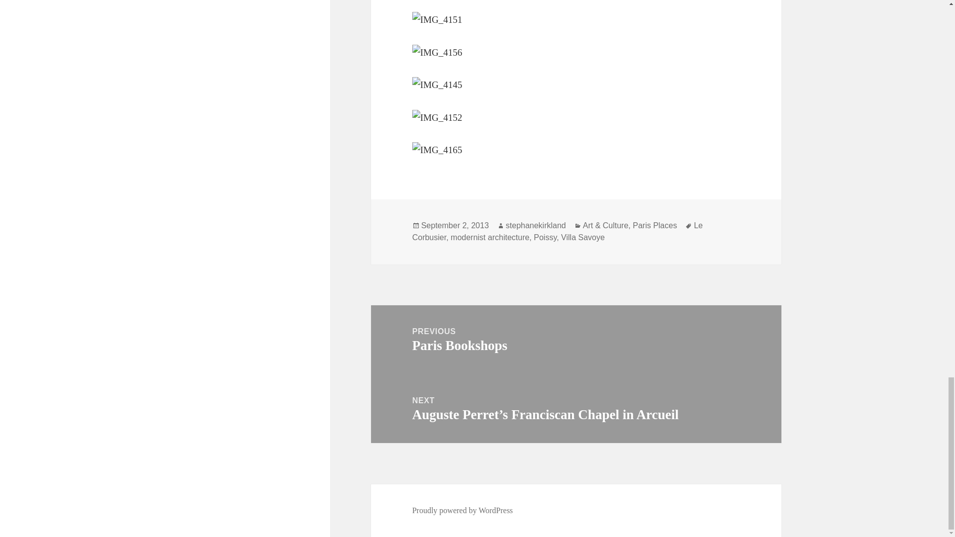 The image size is (955, 537). Describe the element at coordinates (583, 238) in the screenshot. I see `Villa Savoye` at that location.